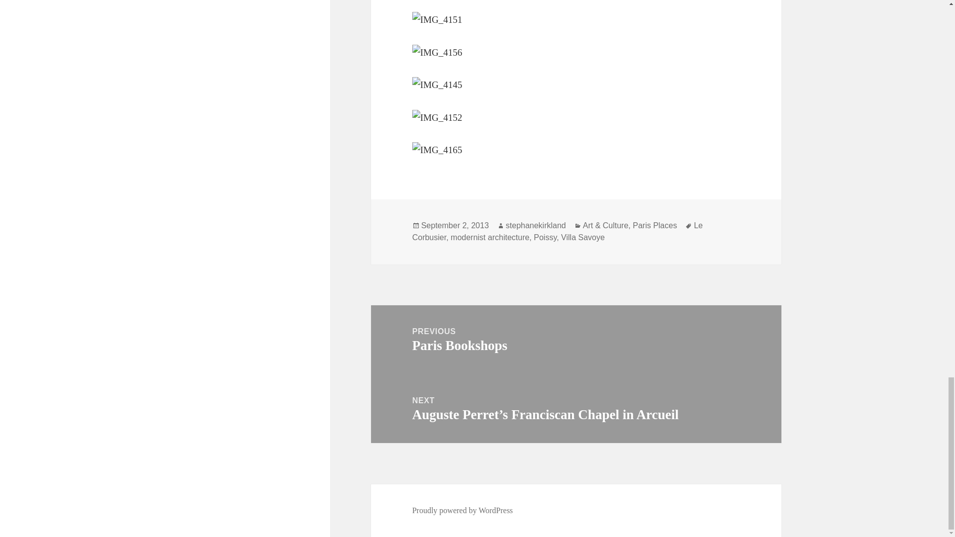 The image size is (955, 537). Describe the element at coordinates (583, 238) in the screenshot. I see `Villa Savoye` at that location.